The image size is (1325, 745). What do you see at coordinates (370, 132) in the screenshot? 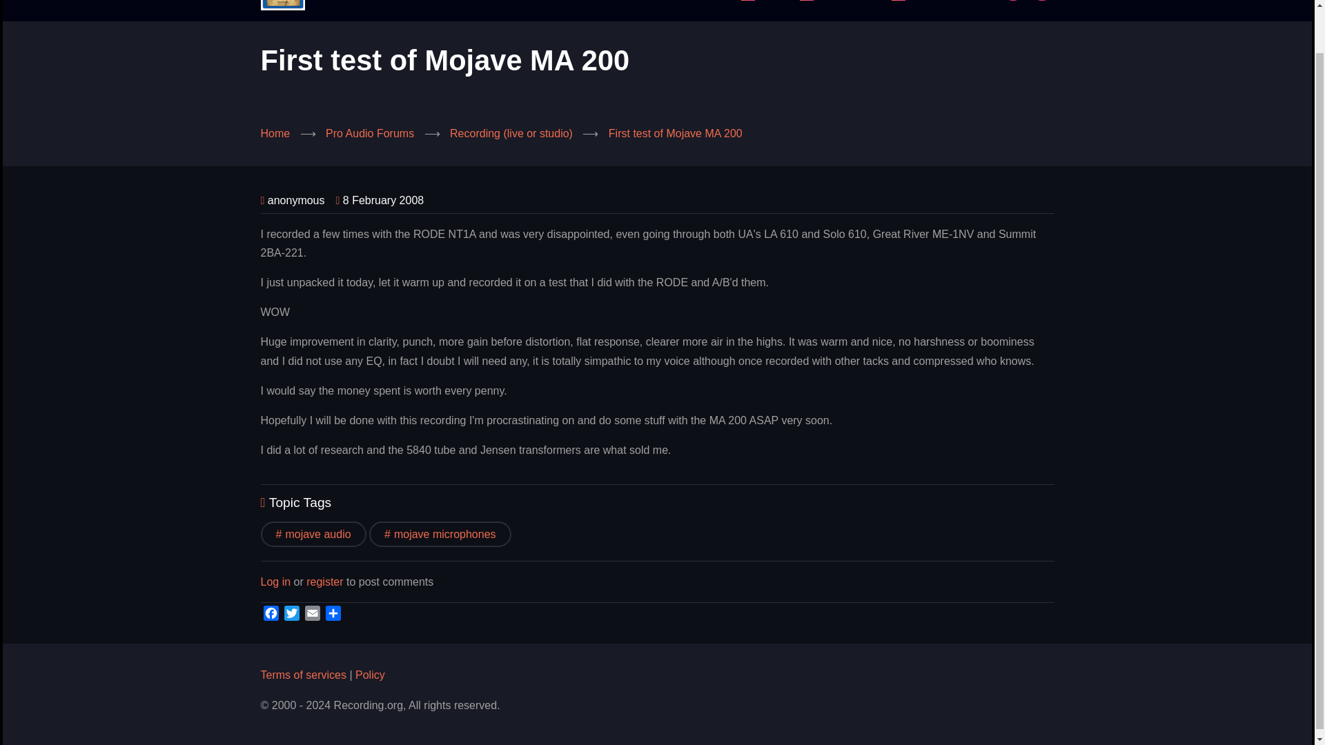
I see `Pro Audio Forums` at bounding box center [370, 132].